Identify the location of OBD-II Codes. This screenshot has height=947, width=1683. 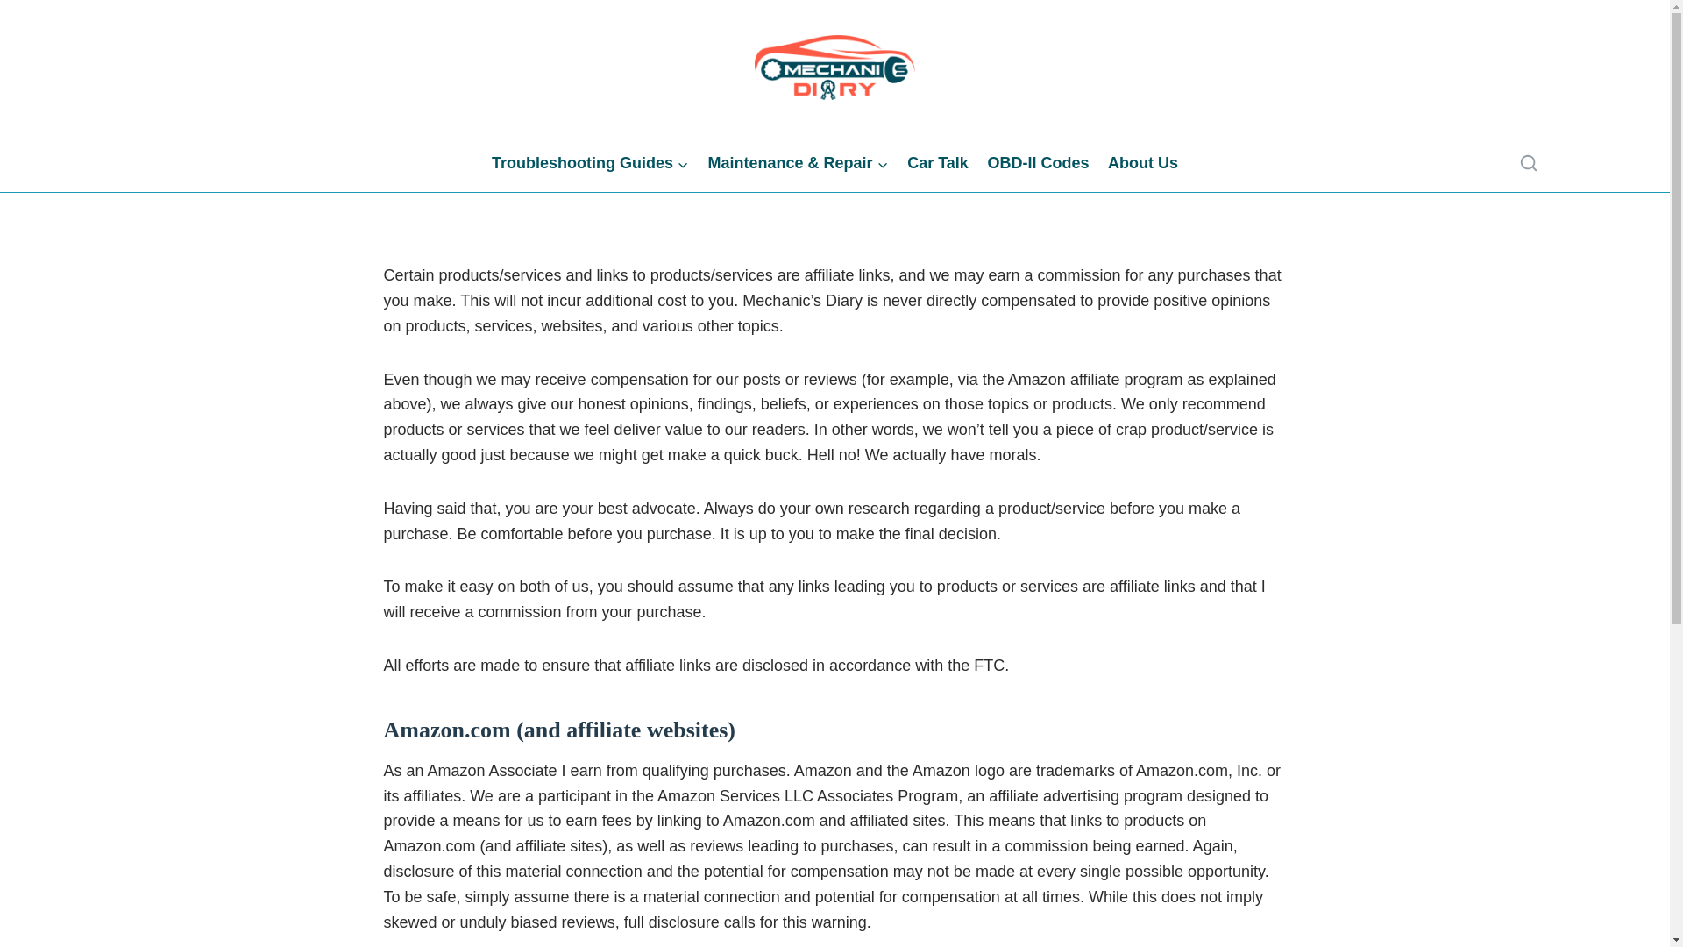
(1038, 163).